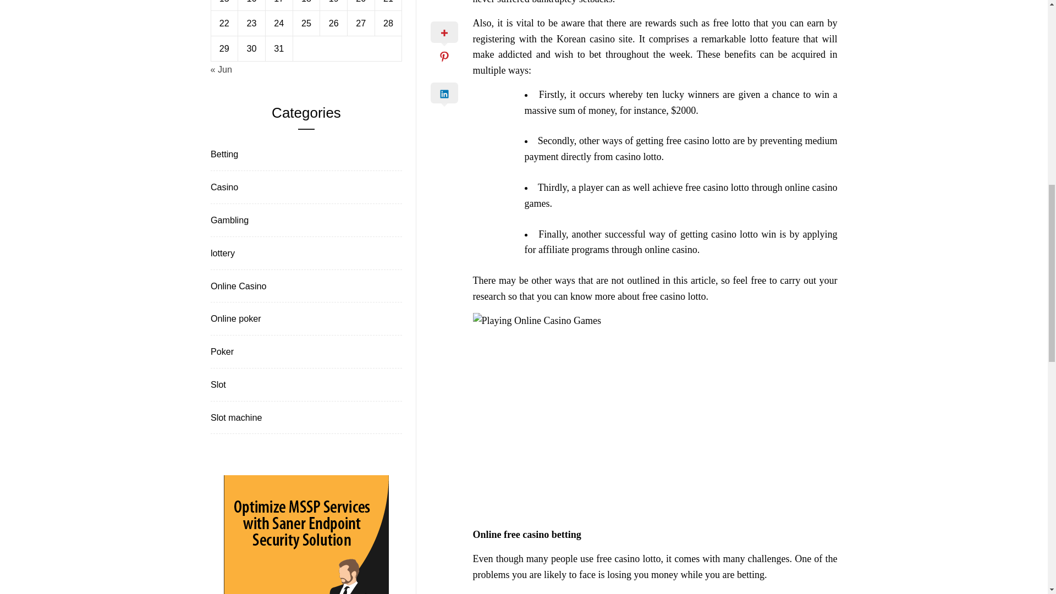 The width and height of the screenshot is (1056, 594). Describe the element at coordinates (223, 187) in the screenshot. I see `Casino` at that location.